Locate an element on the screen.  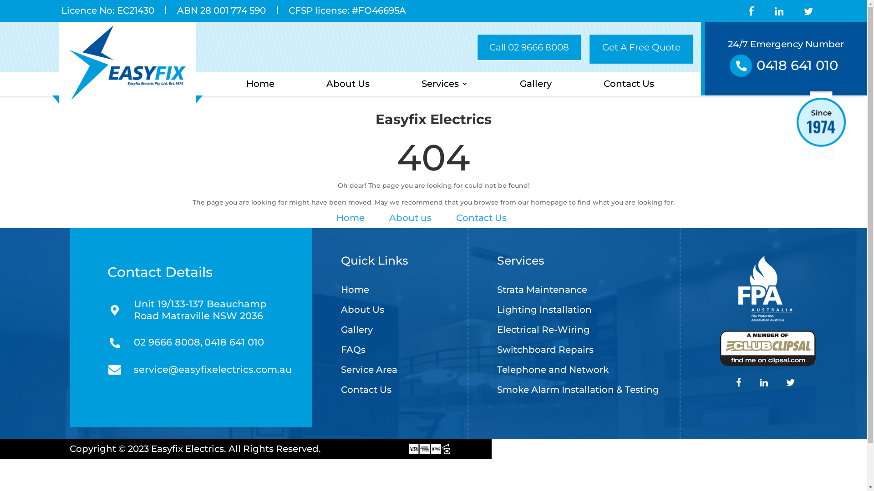
About us is located at coordinates (411, 218).